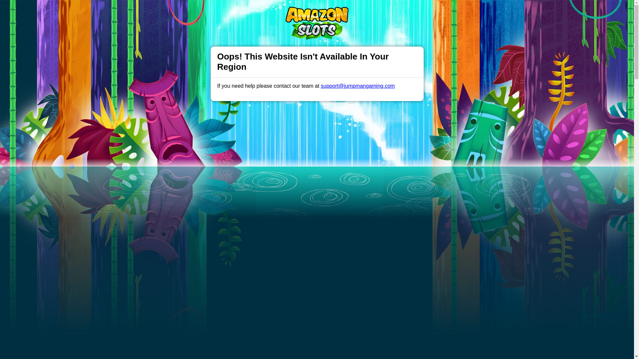 The image size is (639, 359). Describe the element at coordinates (423, 12) in the screenshot. I see `Login` at that location.